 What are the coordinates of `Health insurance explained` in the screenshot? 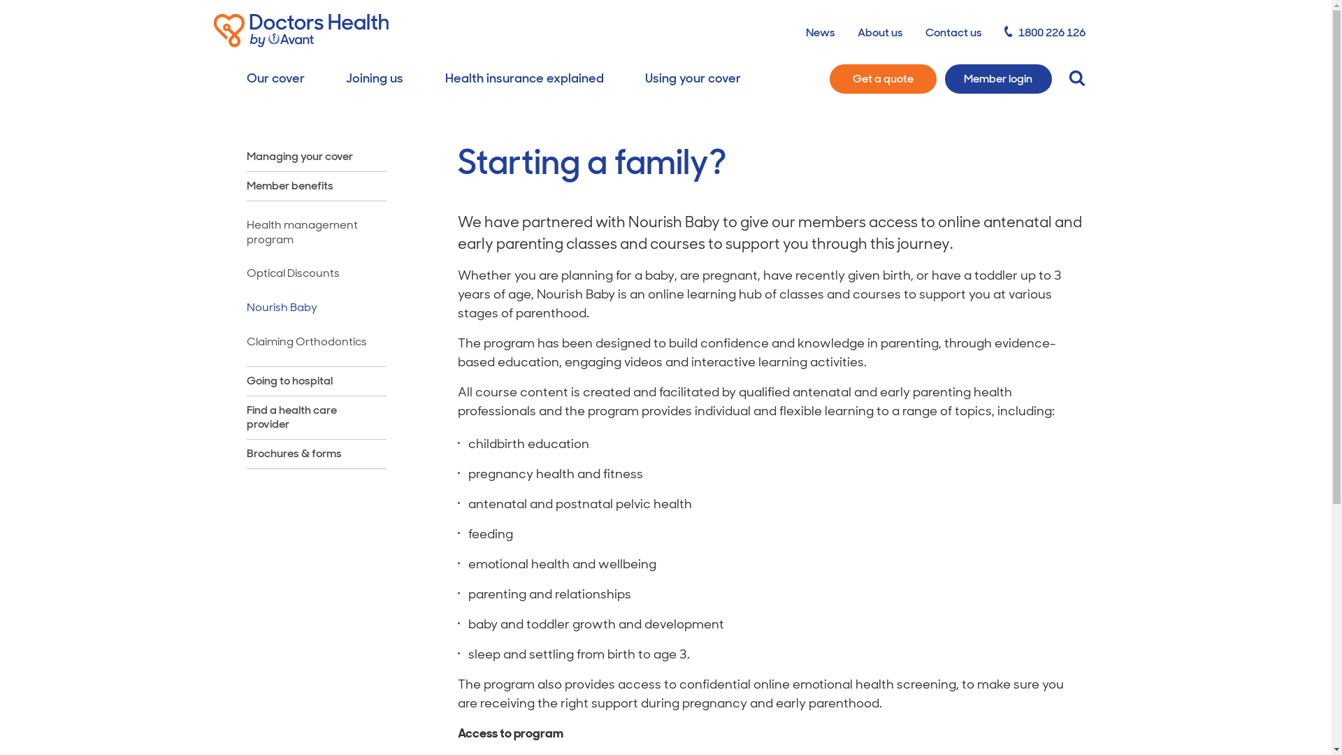 It's located at (524, 79).